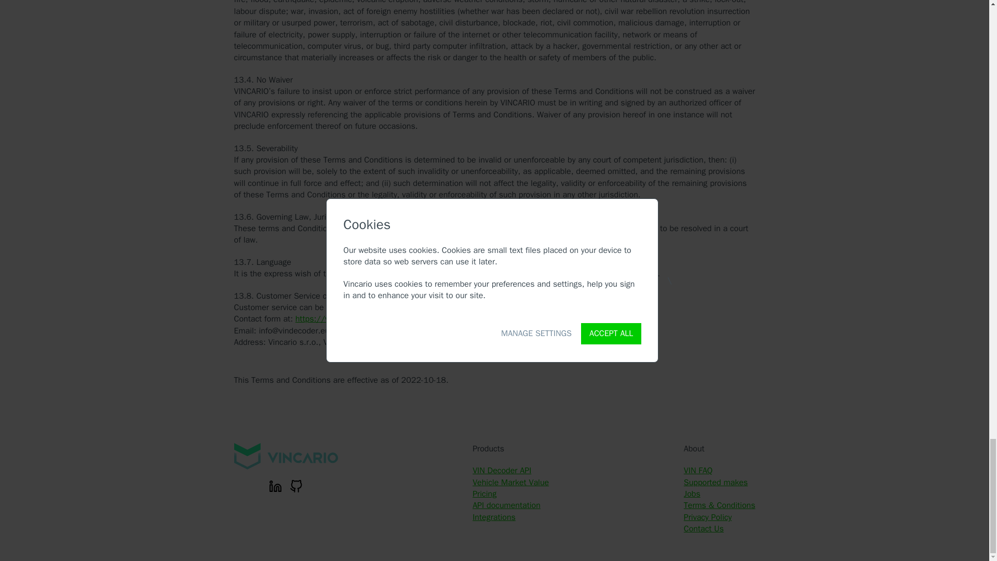 The width and height of the screenshot is (997, 561). I want to click on Supported makes, so click(716, 482).